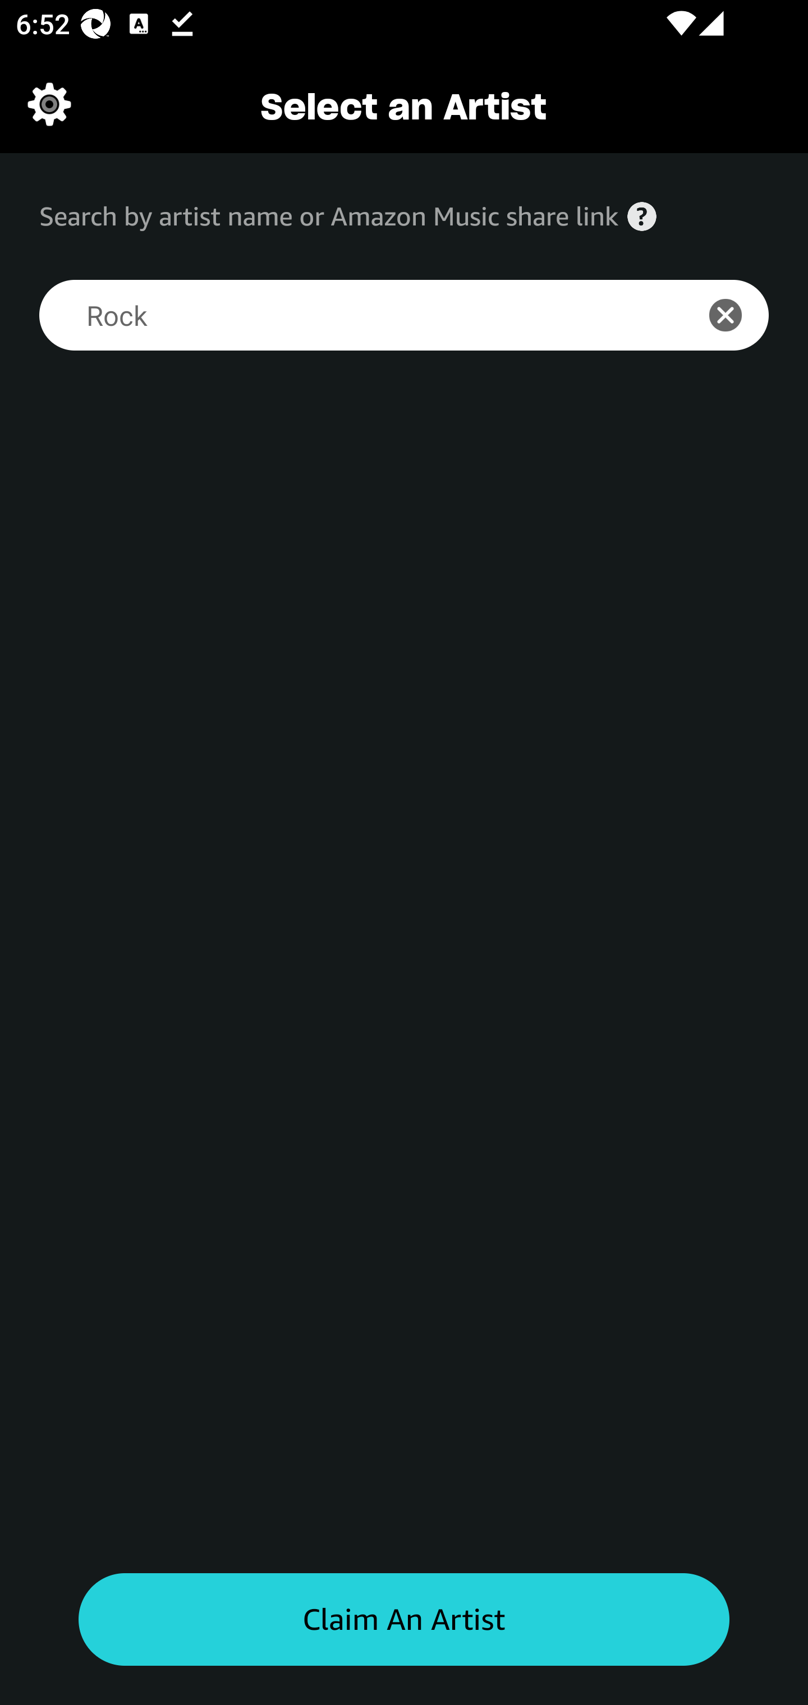 This screenshot has height=1705, width=808. I want to click on Claim an artist button Claim An Artist, so click(404, 1620).